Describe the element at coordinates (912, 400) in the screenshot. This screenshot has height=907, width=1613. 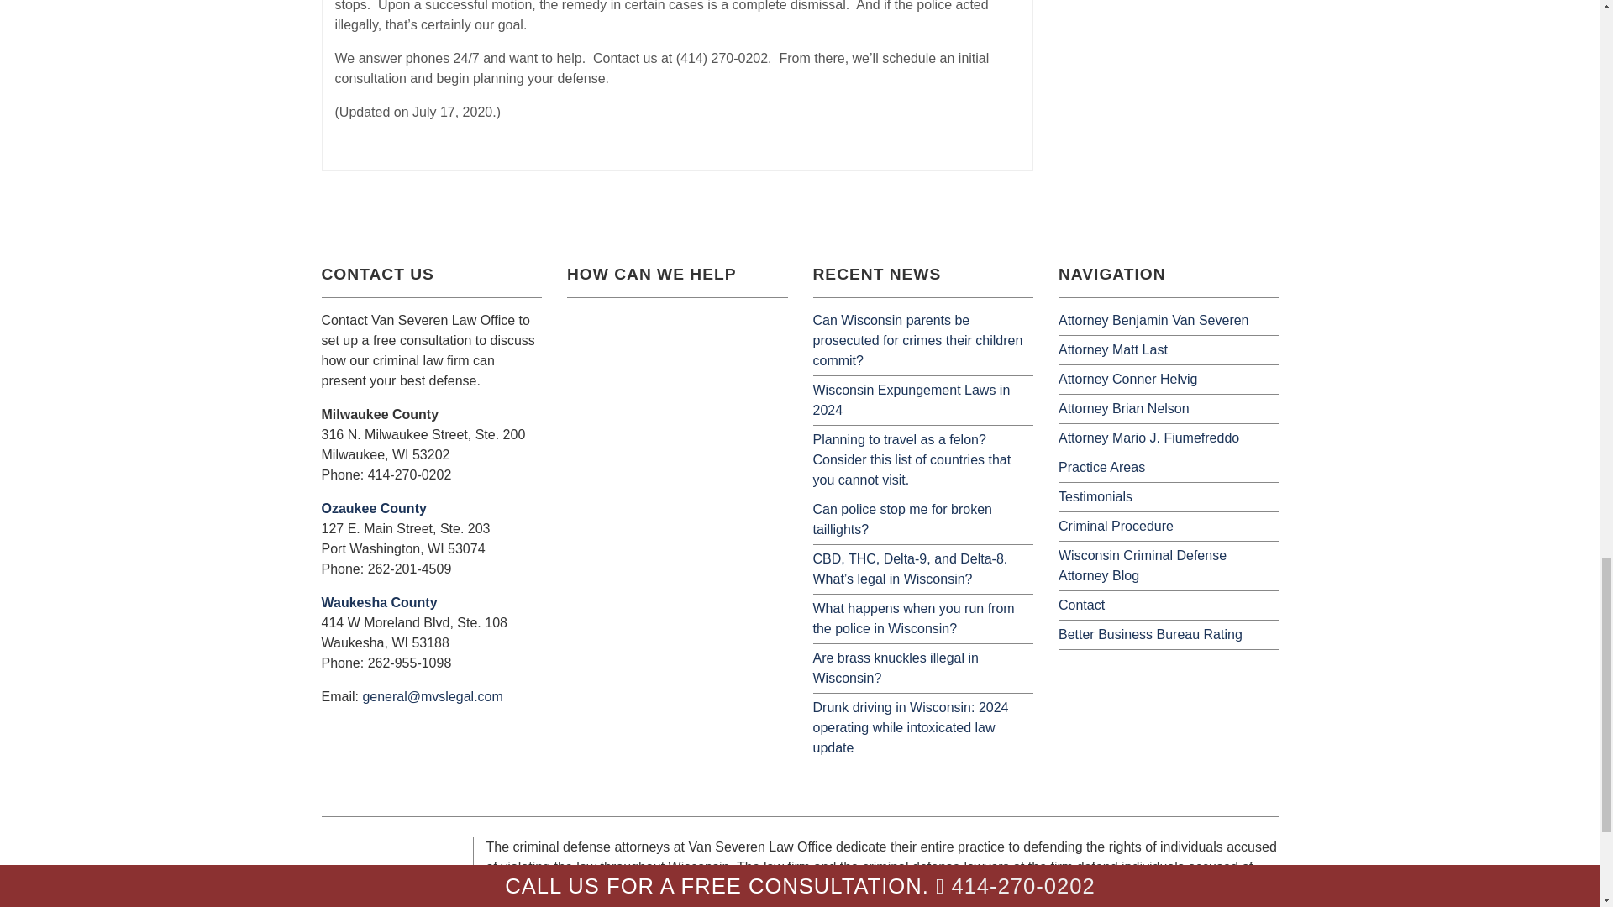
I see `Permanent Link to Wisconsin Expungement Laws in 2024` at that location.